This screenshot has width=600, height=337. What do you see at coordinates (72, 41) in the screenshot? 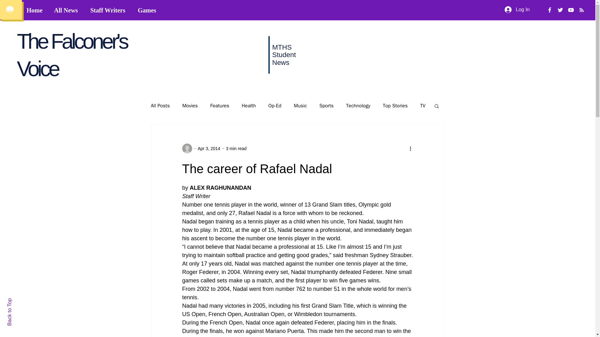
I see `The Falconer's` at bounding box center [72, 41].